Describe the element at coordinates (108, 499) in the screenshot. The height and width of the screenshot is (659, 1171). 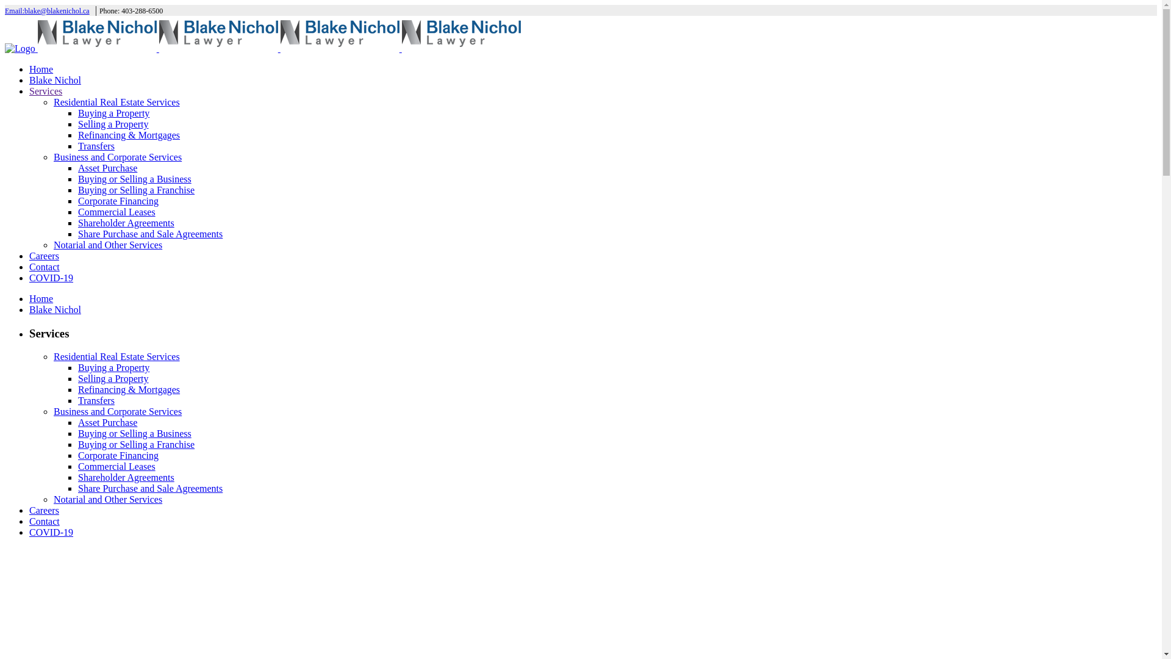
I see `Notarial and Other Services` at that location.